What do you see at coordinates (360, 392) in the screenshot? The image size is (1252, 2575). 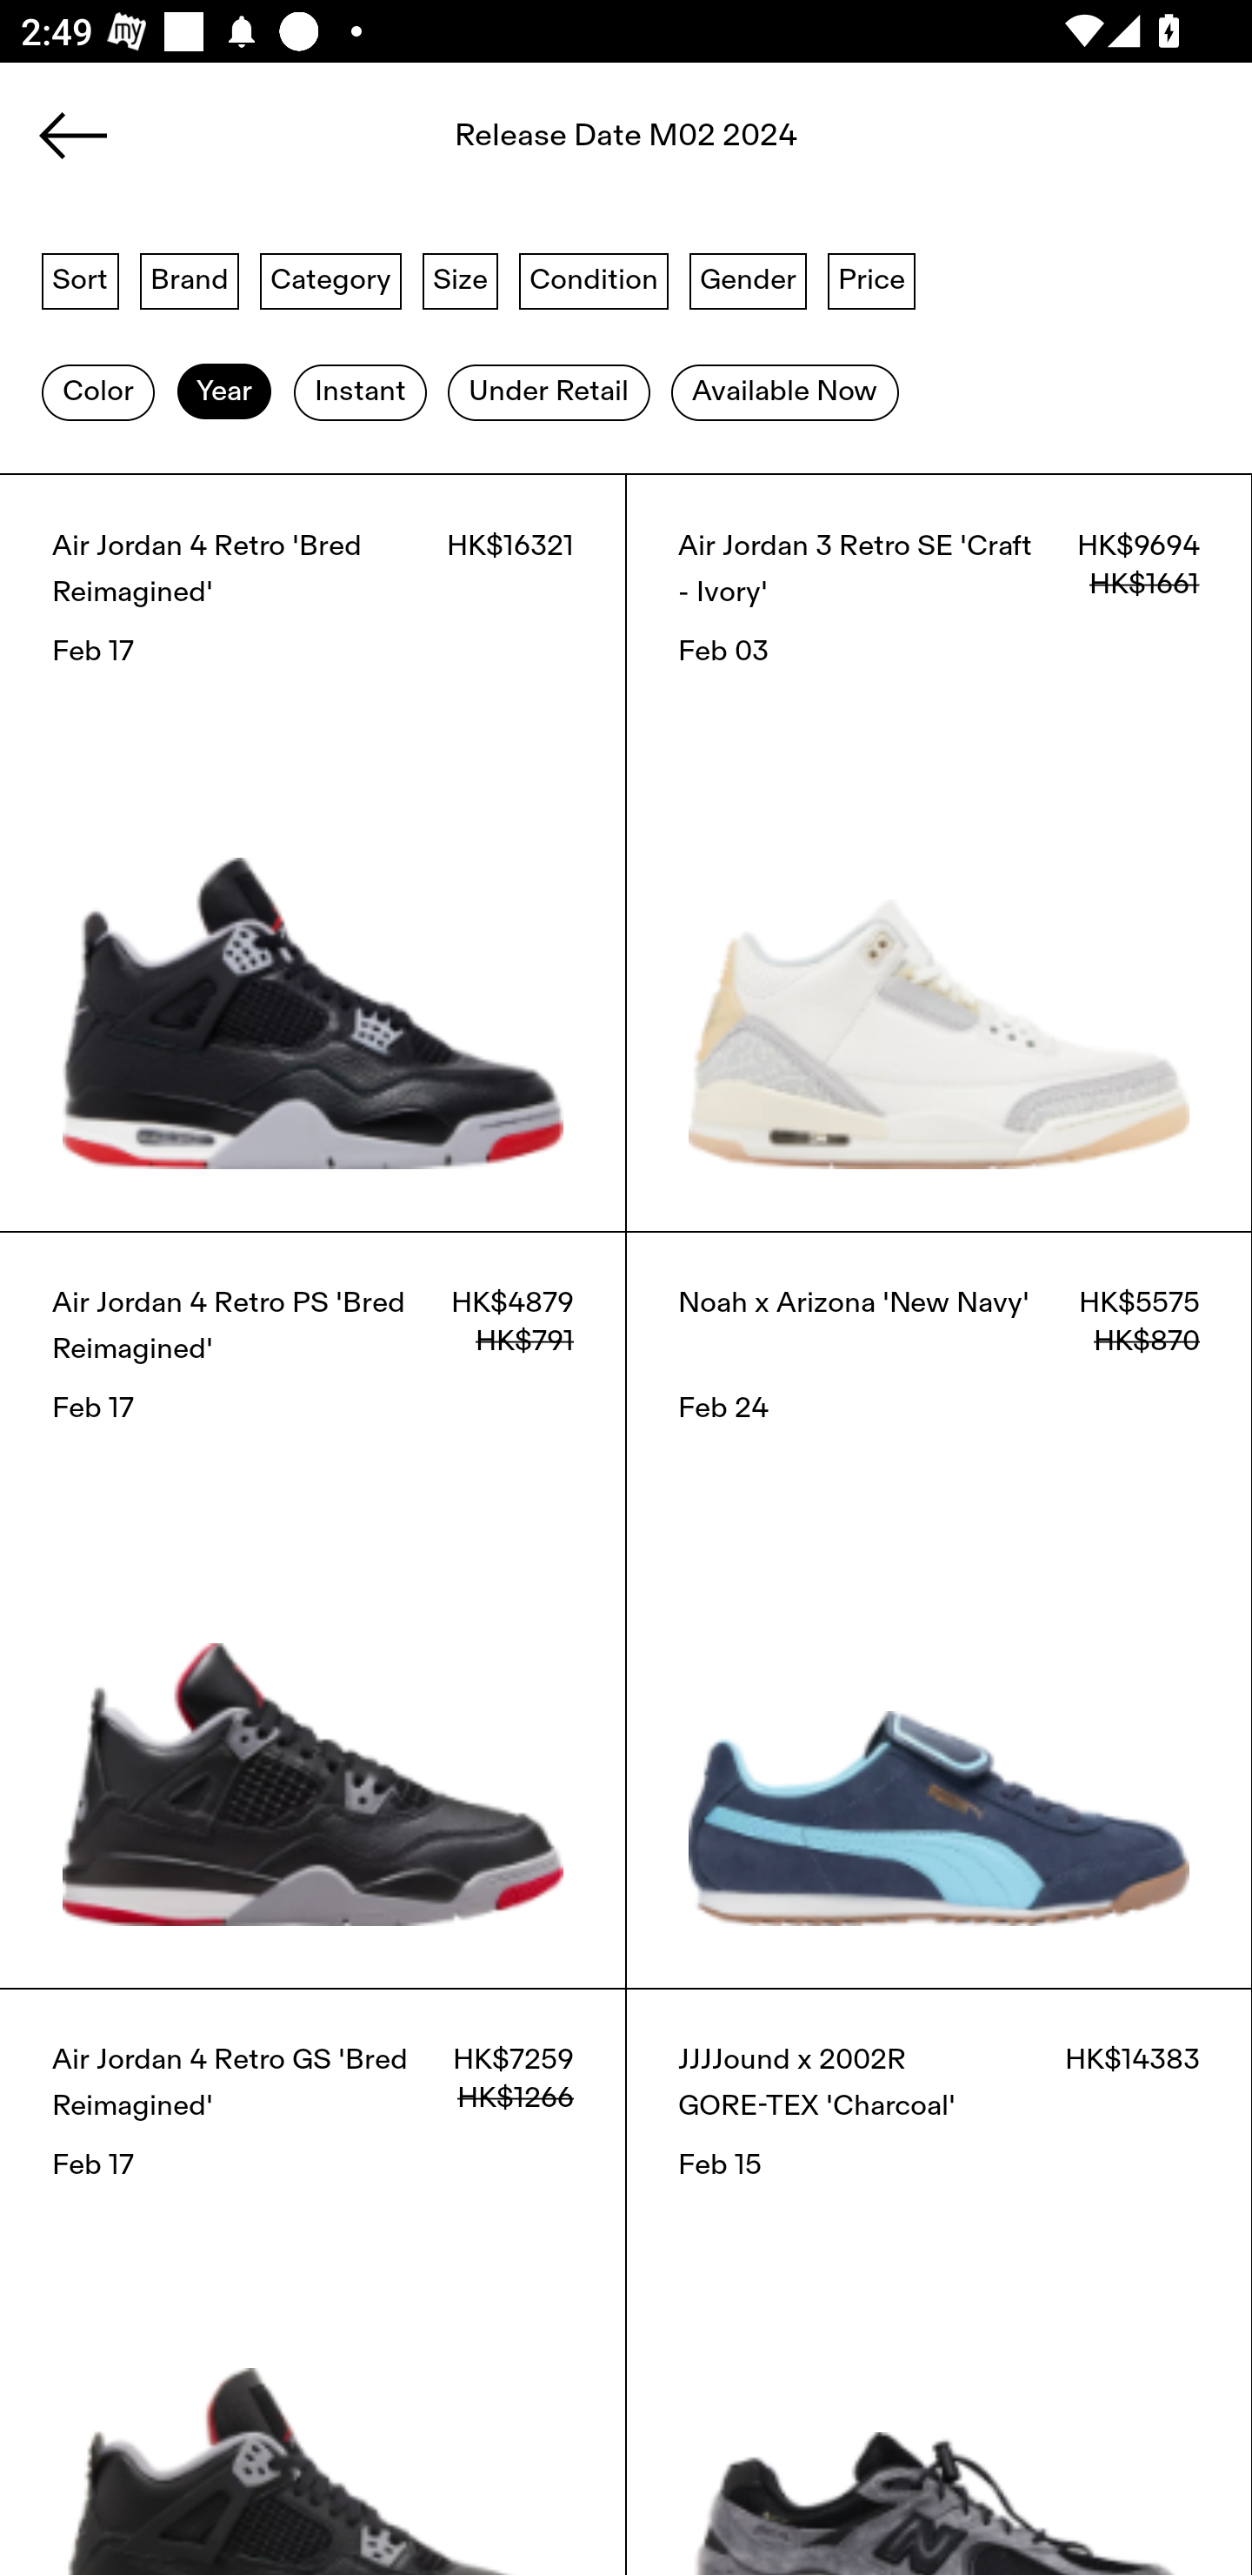 I see `Instant` at bounding box center [360, 392].